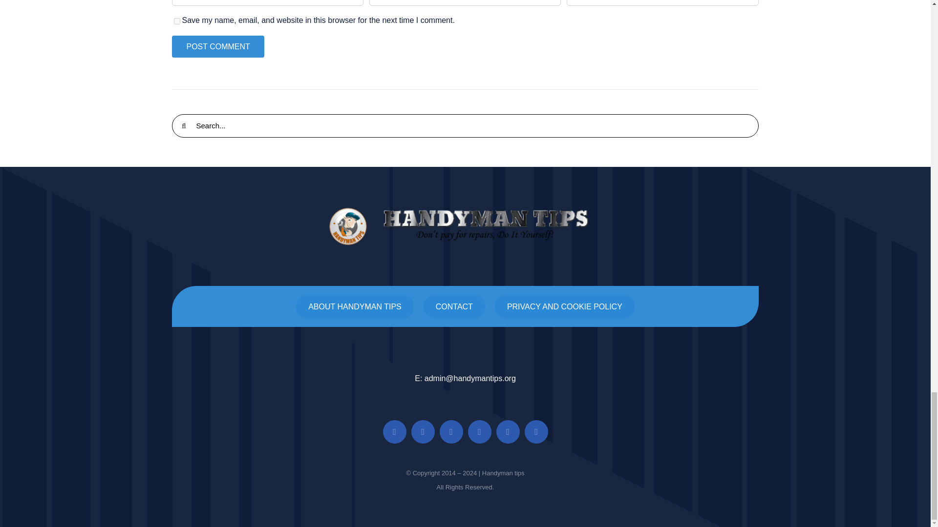  Describe the element at coordinates (565, 306) in the screenshot. I see `PRIVACY AND COOKIE POLICY` at that location.